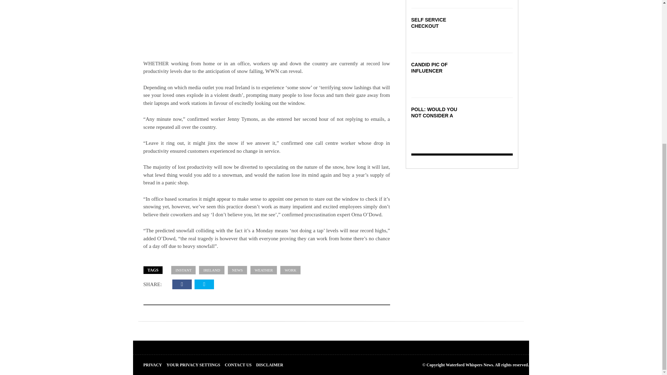 The width and height of the screenshot is (667, 375). Describe the element at coordinates (264, 270) in the screenshot. I see `View all posts tagged weather` at that location.